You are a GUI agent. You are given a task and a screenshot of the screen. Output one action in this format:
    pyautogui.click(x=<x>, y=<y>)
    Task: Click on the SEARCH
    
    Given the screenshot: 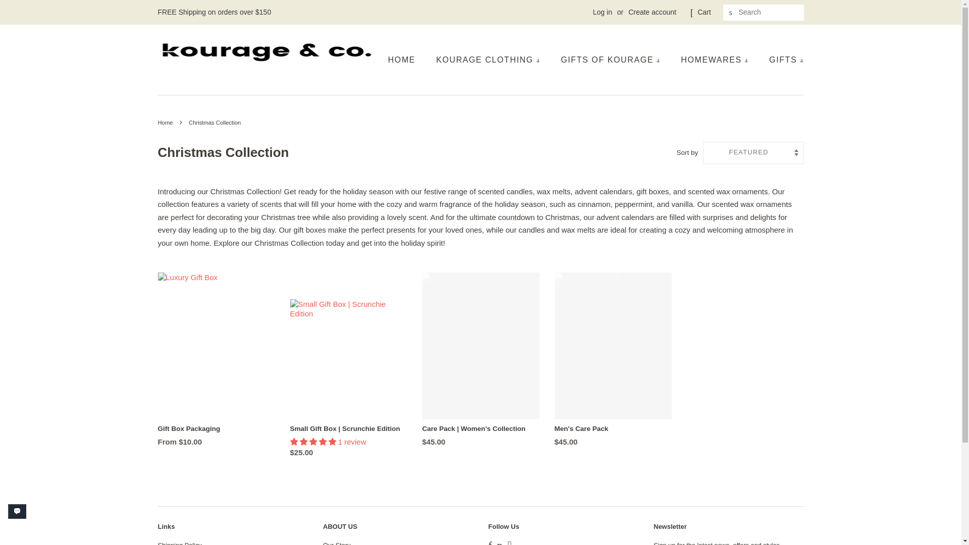 What is the action you would take?
    pyautogui.click(x=731, y=13)
    